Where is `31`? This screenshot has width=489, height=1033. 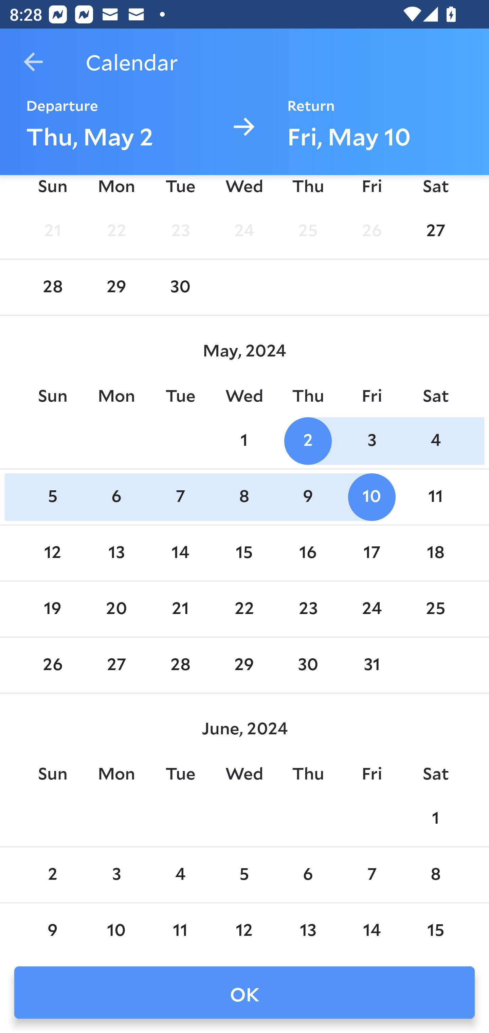 31 is located at coordinates (372, 665).